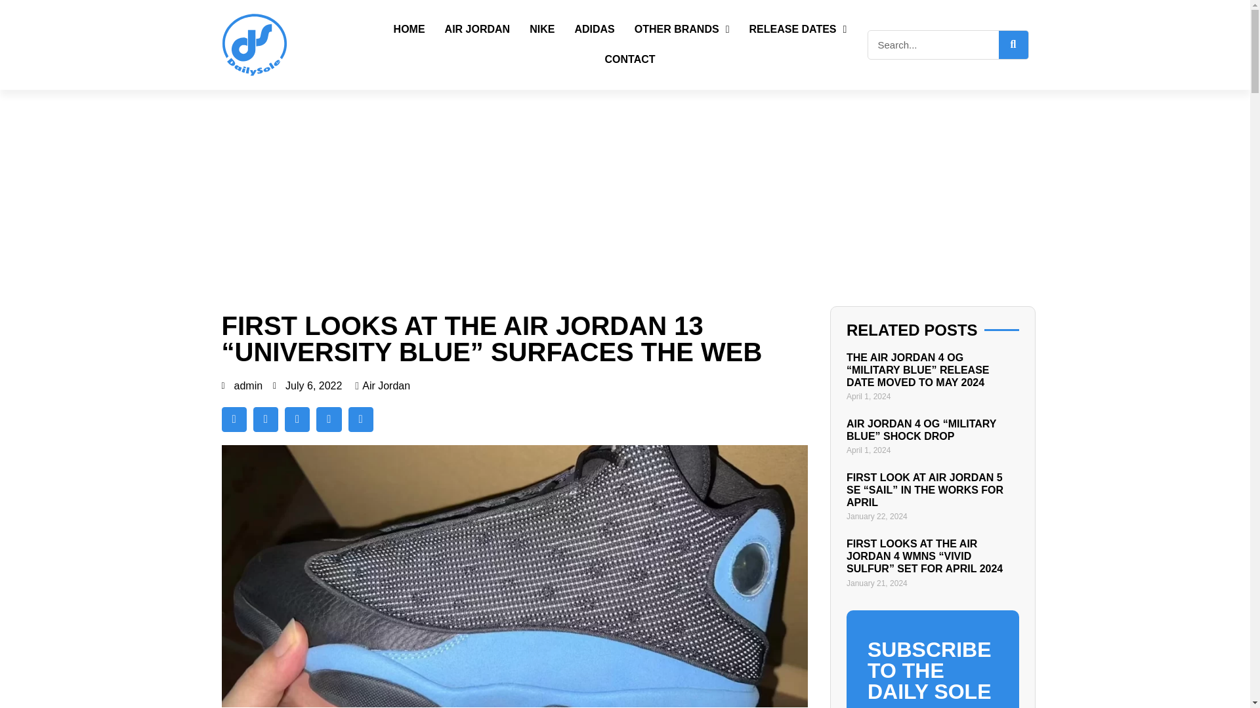 Image resolution: width=1260 pixels, height=708 pixels. I want to click on OTHER BRANDS, so click(682, 29).